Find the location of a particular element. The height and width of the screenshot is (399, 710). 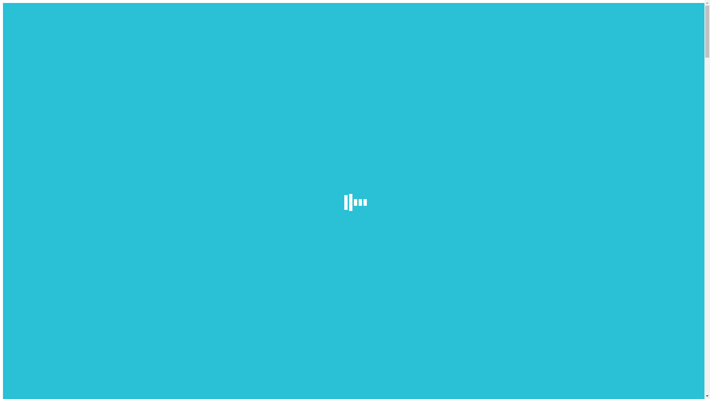

Search form is located at coordinates (35, 14).